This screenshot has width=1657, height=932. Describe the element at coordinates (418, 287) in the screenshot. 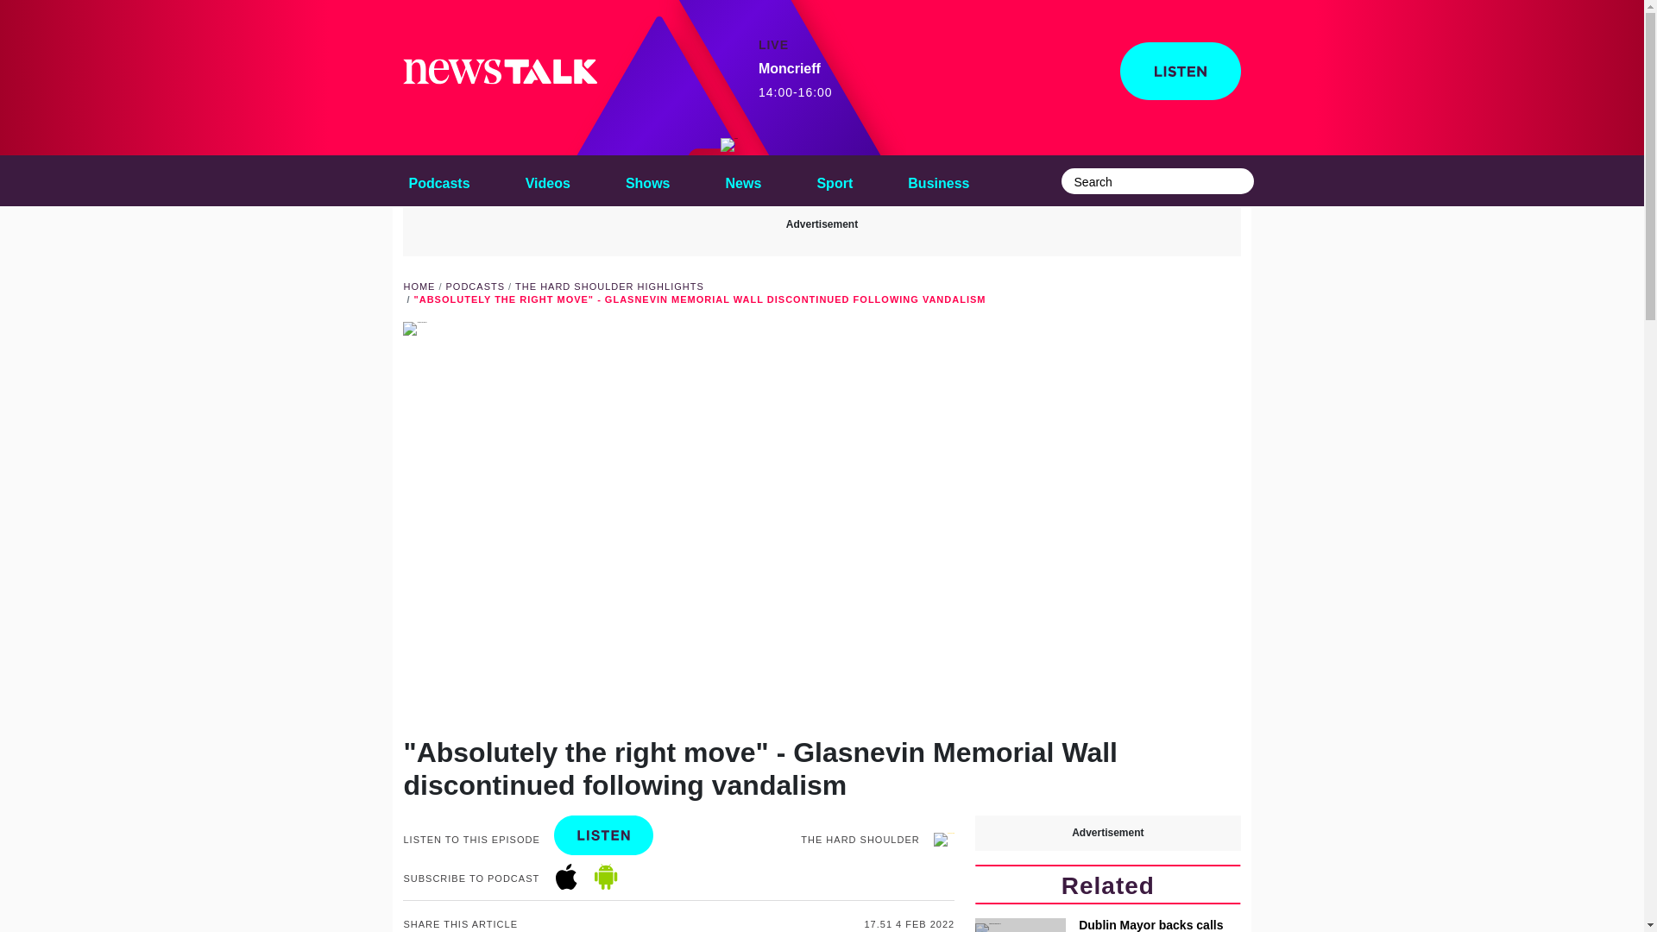

I see `HOME` at that location.